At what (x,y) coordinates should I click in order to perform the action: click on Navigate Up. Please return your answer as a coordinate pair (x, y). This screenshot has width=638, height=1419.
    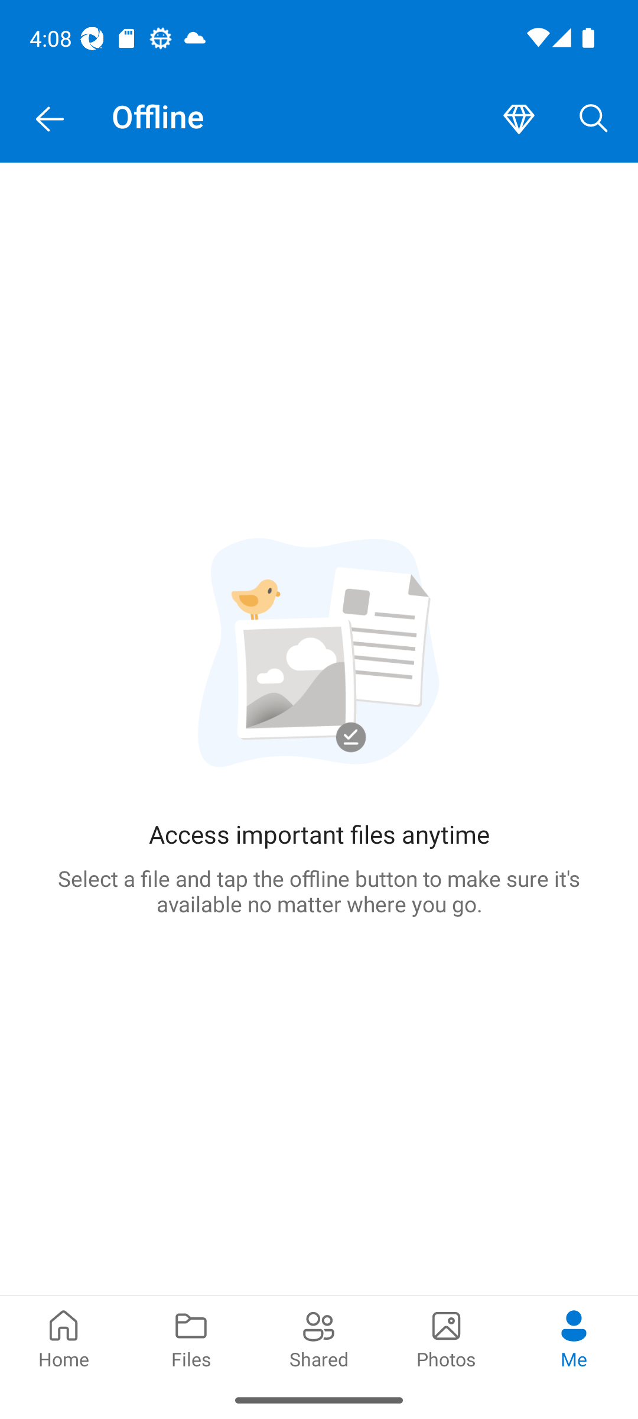
    Looking at the image, I should click on (50, 119).